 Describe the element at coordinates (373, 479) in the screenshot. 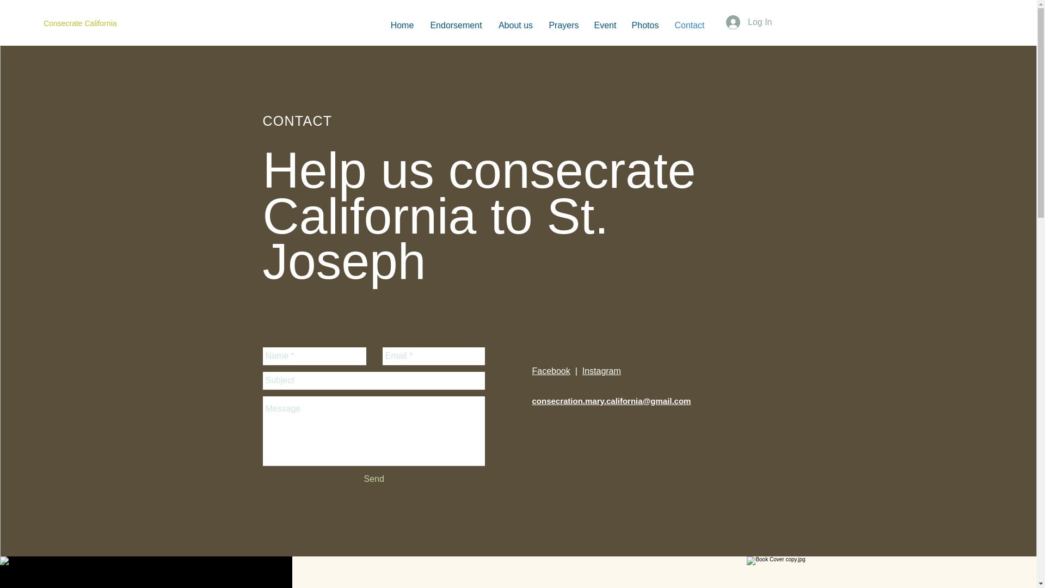

I see `Send` at that location.